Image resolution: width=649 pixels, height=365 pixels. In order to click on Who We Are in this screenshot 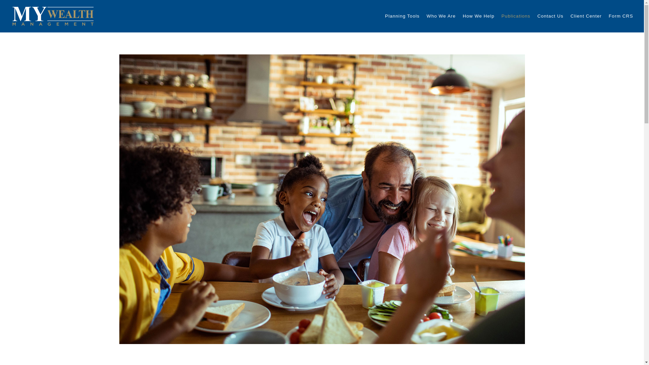, I will do `click(441, 16)`.